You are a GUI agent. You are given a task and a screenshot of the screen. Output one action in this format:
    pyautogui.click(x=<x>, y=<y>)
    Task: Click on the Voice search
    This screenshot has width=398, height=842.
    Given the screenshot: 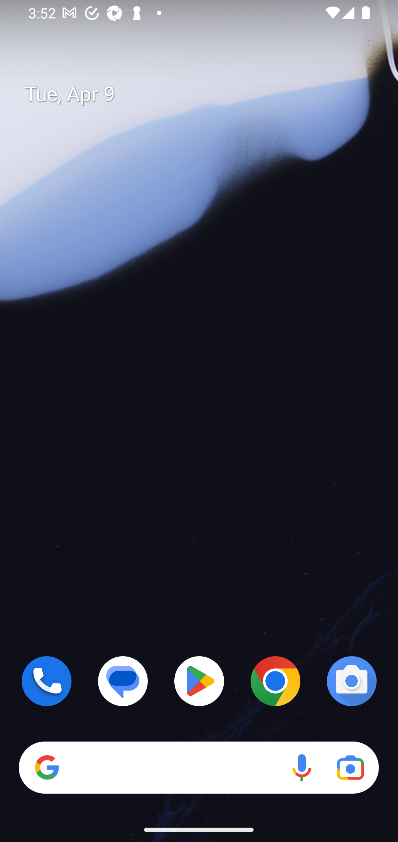 What is the action you would take?
    pyautogui.click(x=301, y=768)
    